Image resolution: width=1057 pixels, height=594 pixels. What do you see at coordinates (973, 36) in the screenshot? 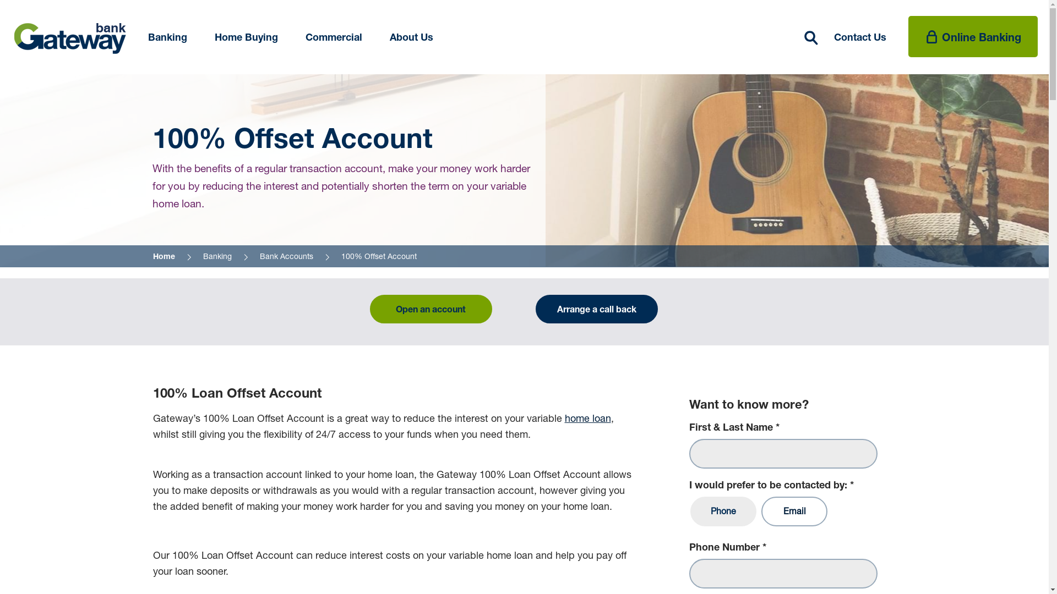
I see `Online Banking` at bounding box center [973, 36].